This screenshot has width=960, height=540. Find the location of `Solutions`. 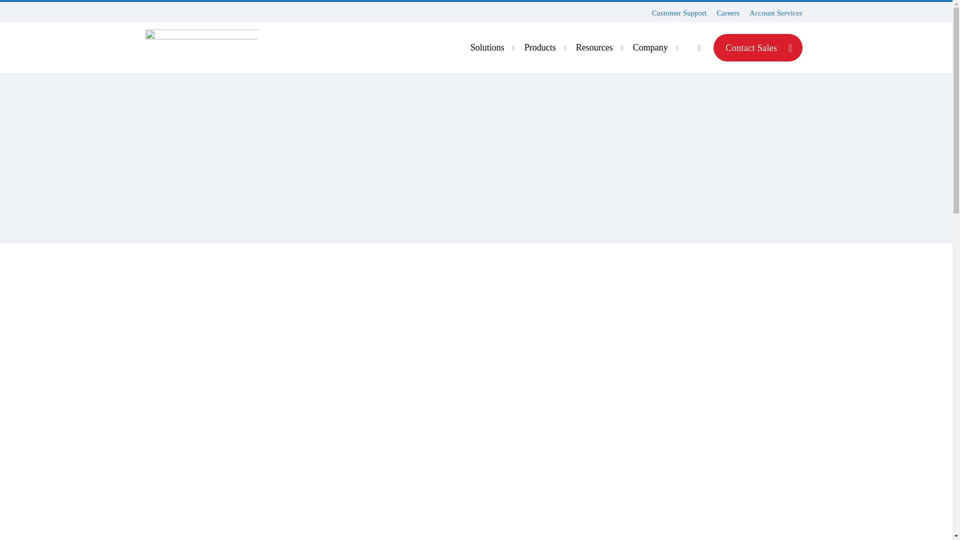

Solutions is located at coordinates (493, 47).